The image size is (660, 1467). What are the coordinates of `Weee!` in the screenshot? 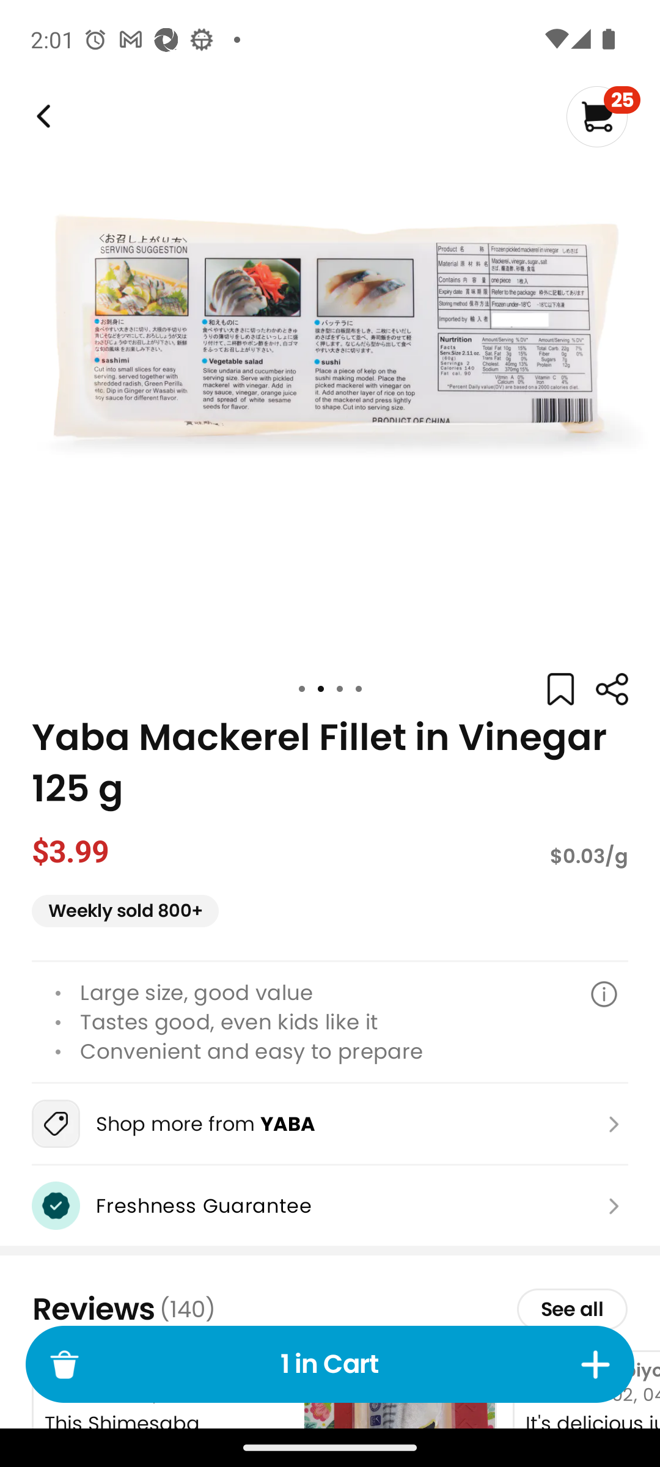 It's located at (611, 689).